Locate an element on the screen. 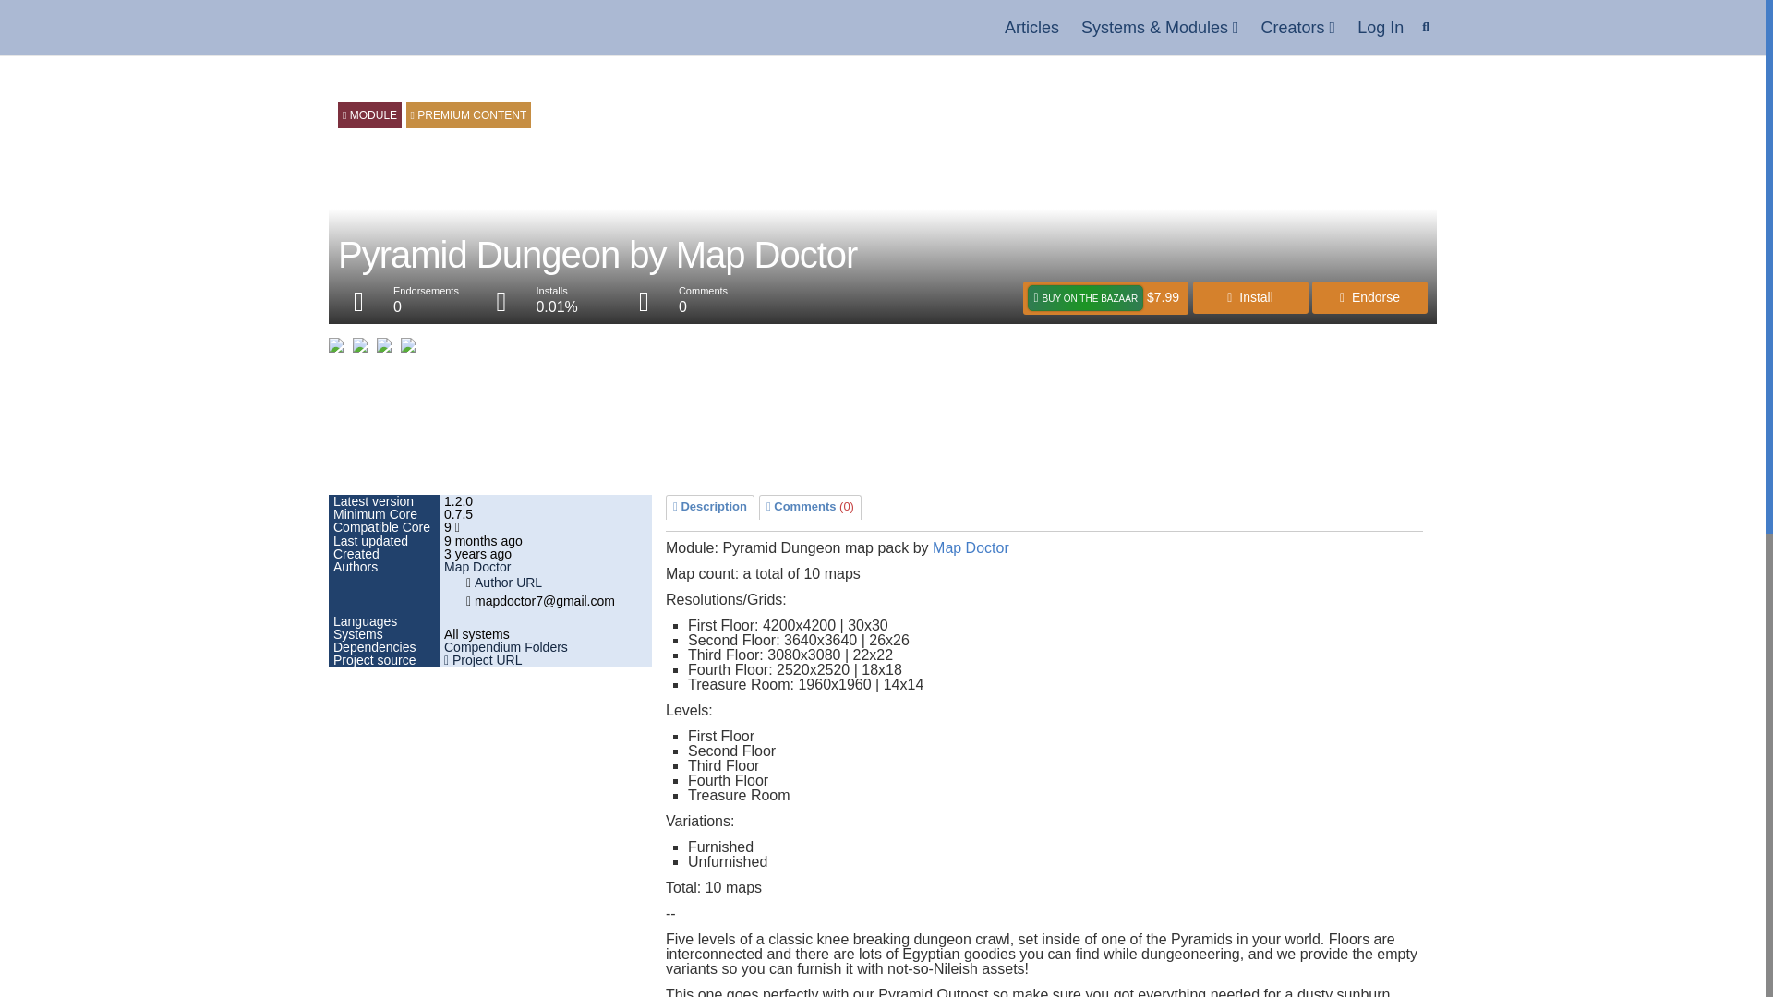 This screenshot has width=1773, height=997. Map Doctor is located at coordinates (476, 567).